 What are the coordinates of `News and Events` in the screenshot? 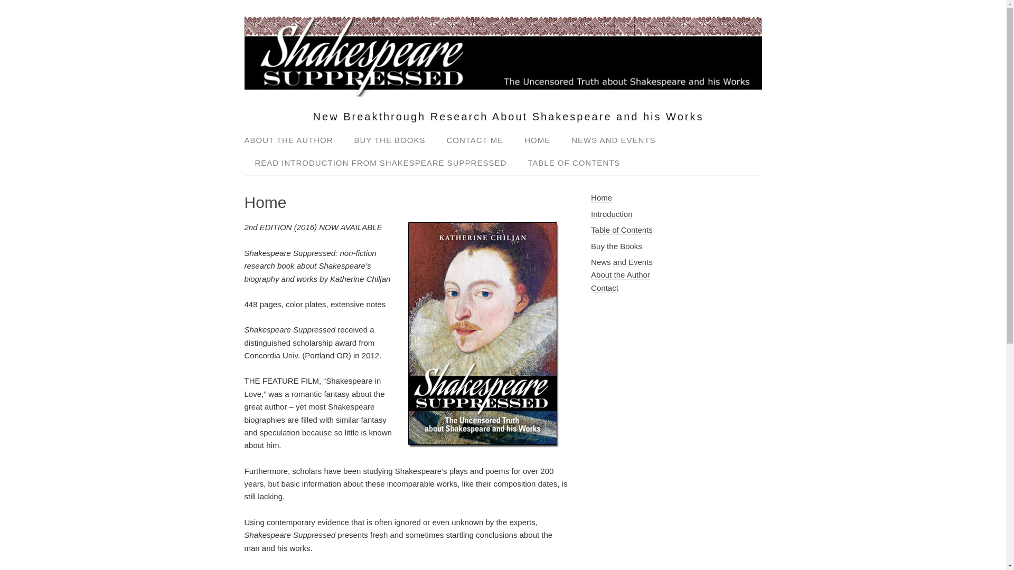 It's located at (622, 262).